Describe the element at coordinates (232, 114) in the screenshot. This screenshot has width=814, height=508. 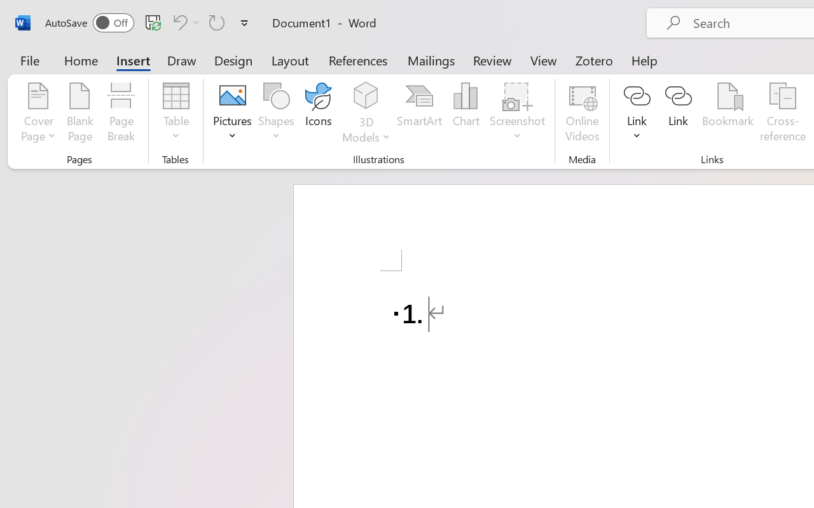
I see `Pictures` at that location.